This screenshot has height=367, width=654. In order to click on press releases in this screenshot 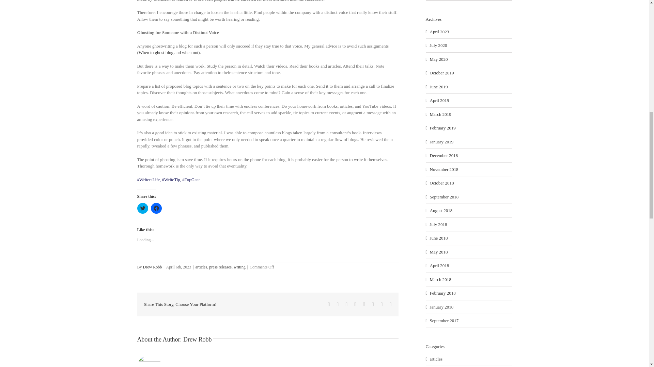, I will do `click(220, 267)`.